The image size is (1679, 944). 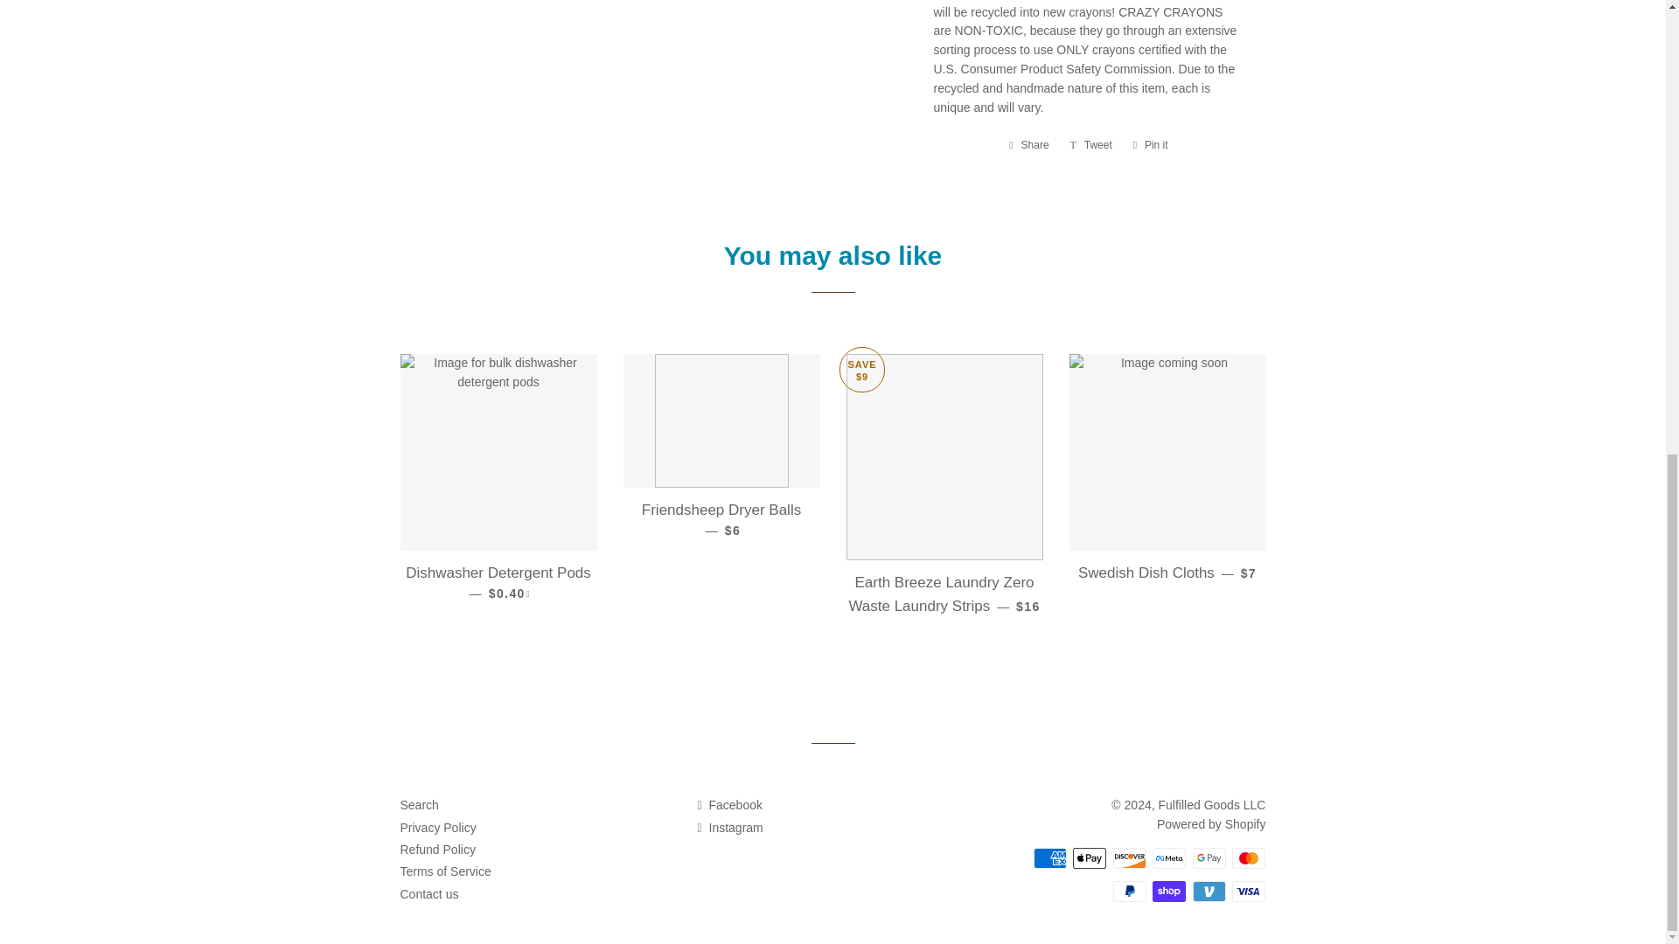 I want to click on Discover, so click(x=1130, y=857).